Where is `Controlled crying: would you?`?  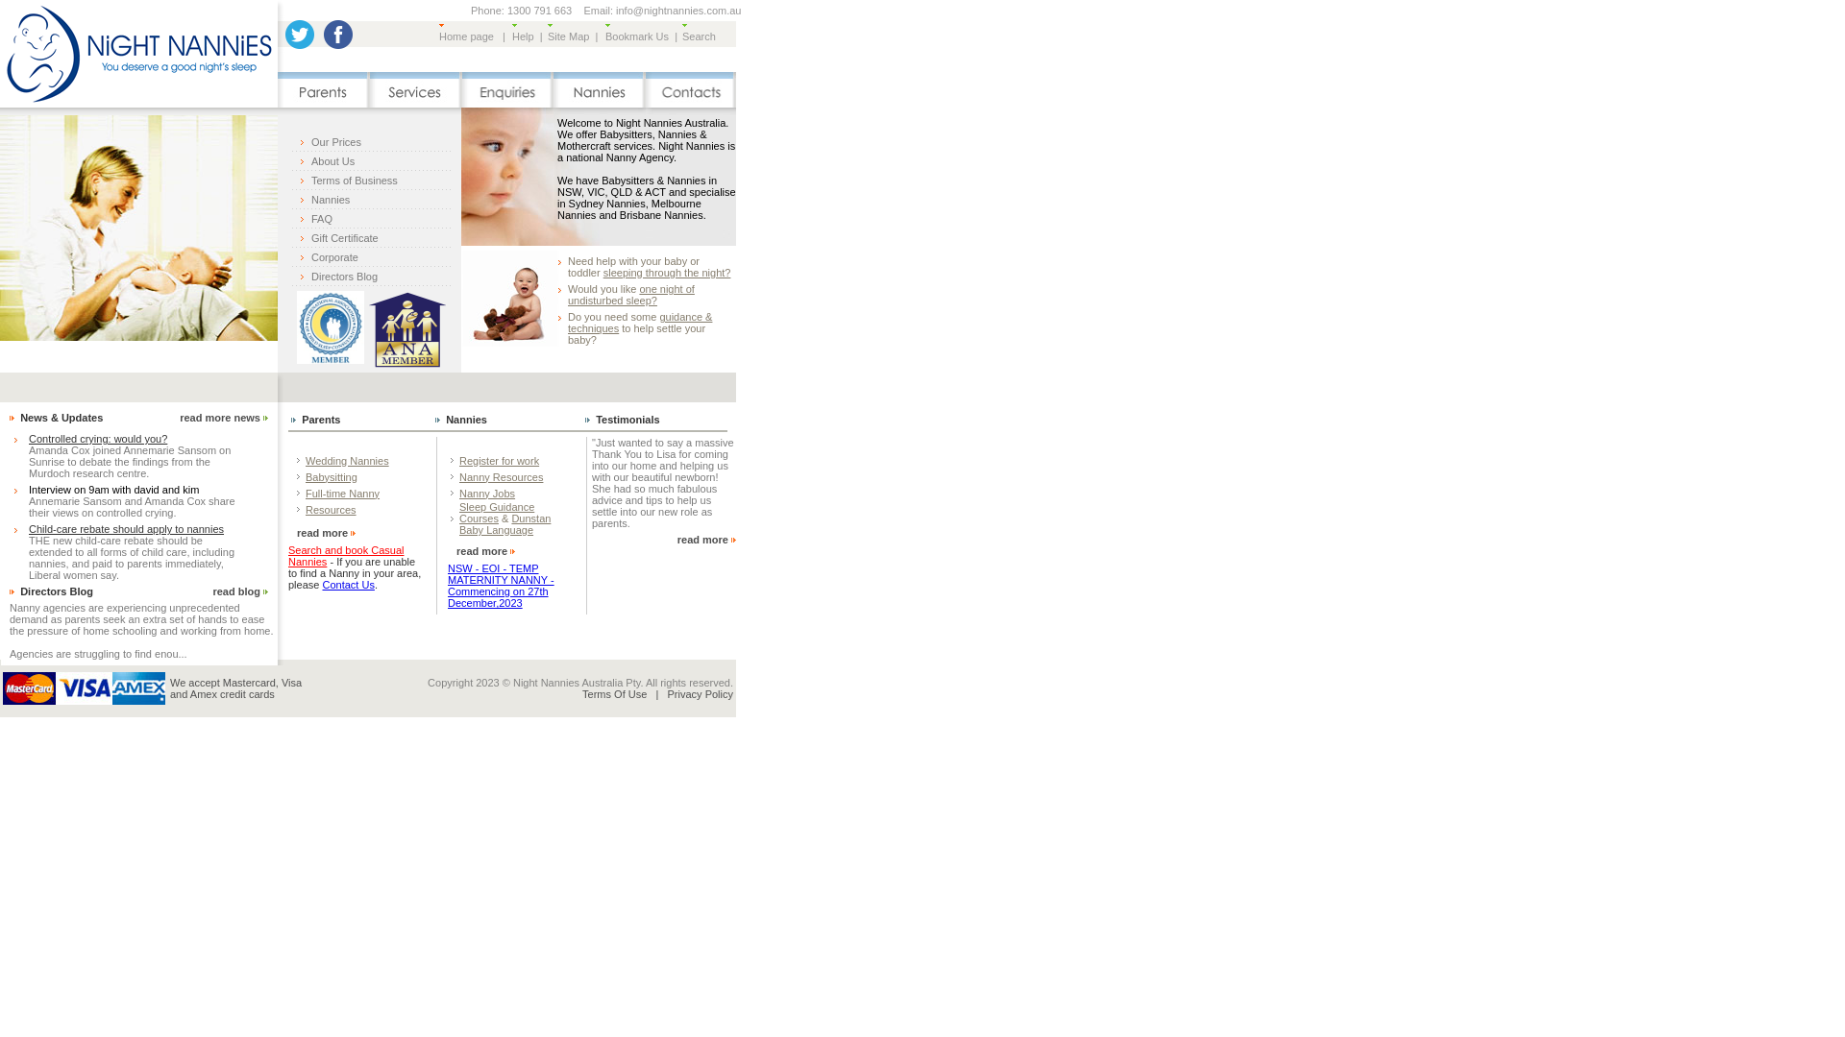 Controlled crying: would you? is located at coordinates (98, 439).